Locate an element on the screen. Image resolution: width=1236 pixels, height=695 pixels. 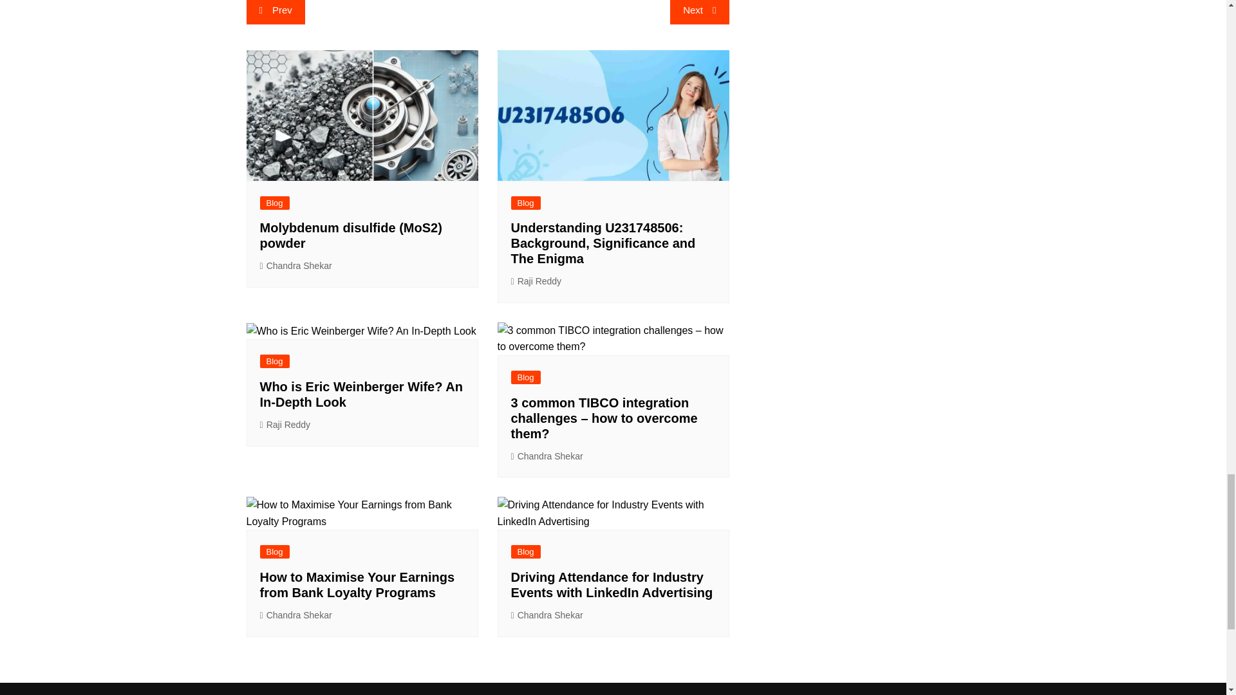
Who is Eric Weinberger Wife? An In-Depth Look is located at coordinates (360, 394).